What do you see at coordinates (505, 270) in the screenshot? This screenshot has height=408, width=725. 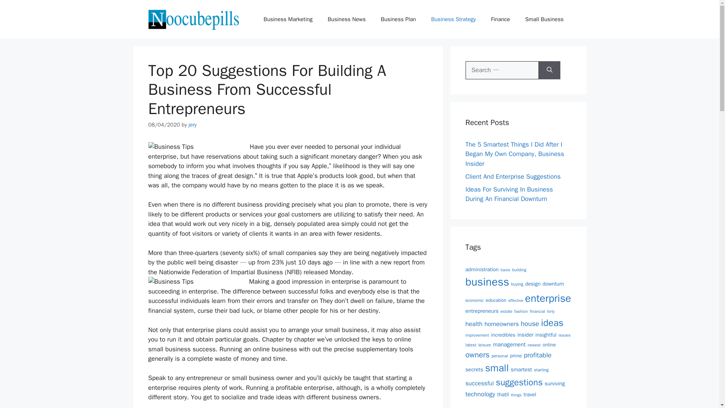 I see `basis` at bounding box center [505, 270].